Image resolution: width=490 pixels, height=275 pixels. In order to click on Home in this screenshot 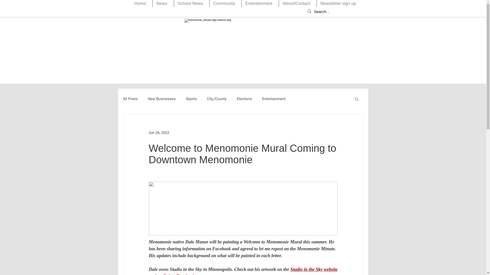, I will do `click(141, 4)`.